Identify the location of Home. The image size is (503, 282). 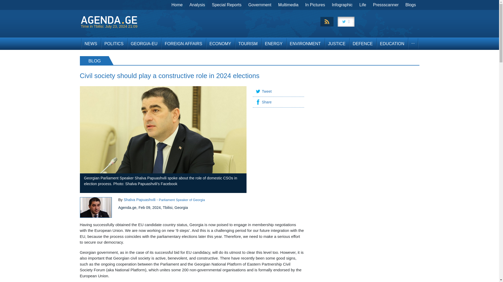
(177, 5).